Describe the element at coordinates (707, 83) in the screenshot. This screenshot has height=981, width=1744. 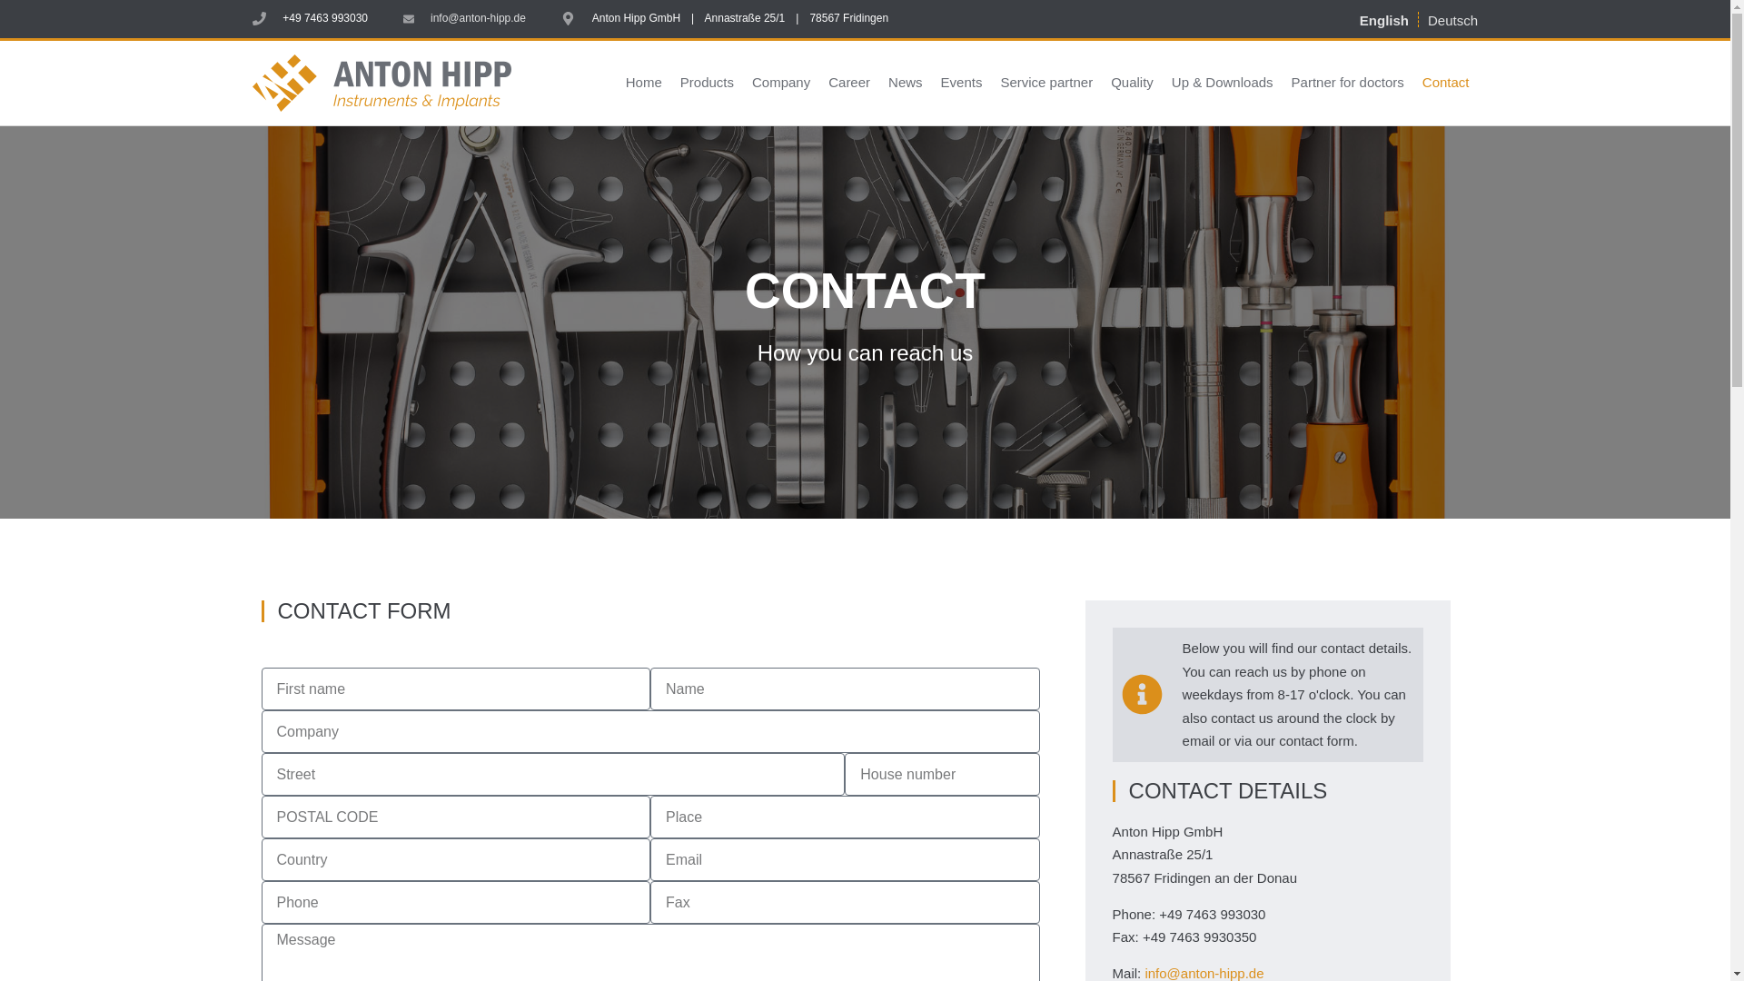
I see `Products` at that location.